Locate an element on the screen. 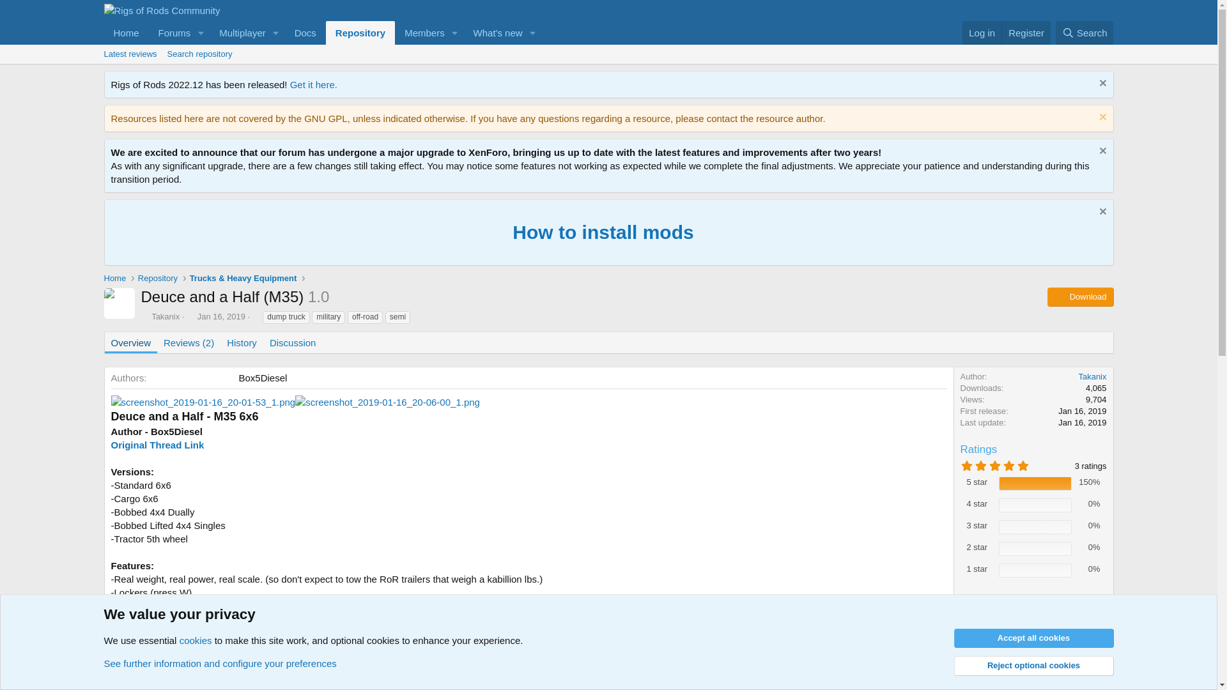 This screenshot has height=690, width=1227. Jan 16, 2019 at 9:20 PM is located at coordinates (1082, 422).